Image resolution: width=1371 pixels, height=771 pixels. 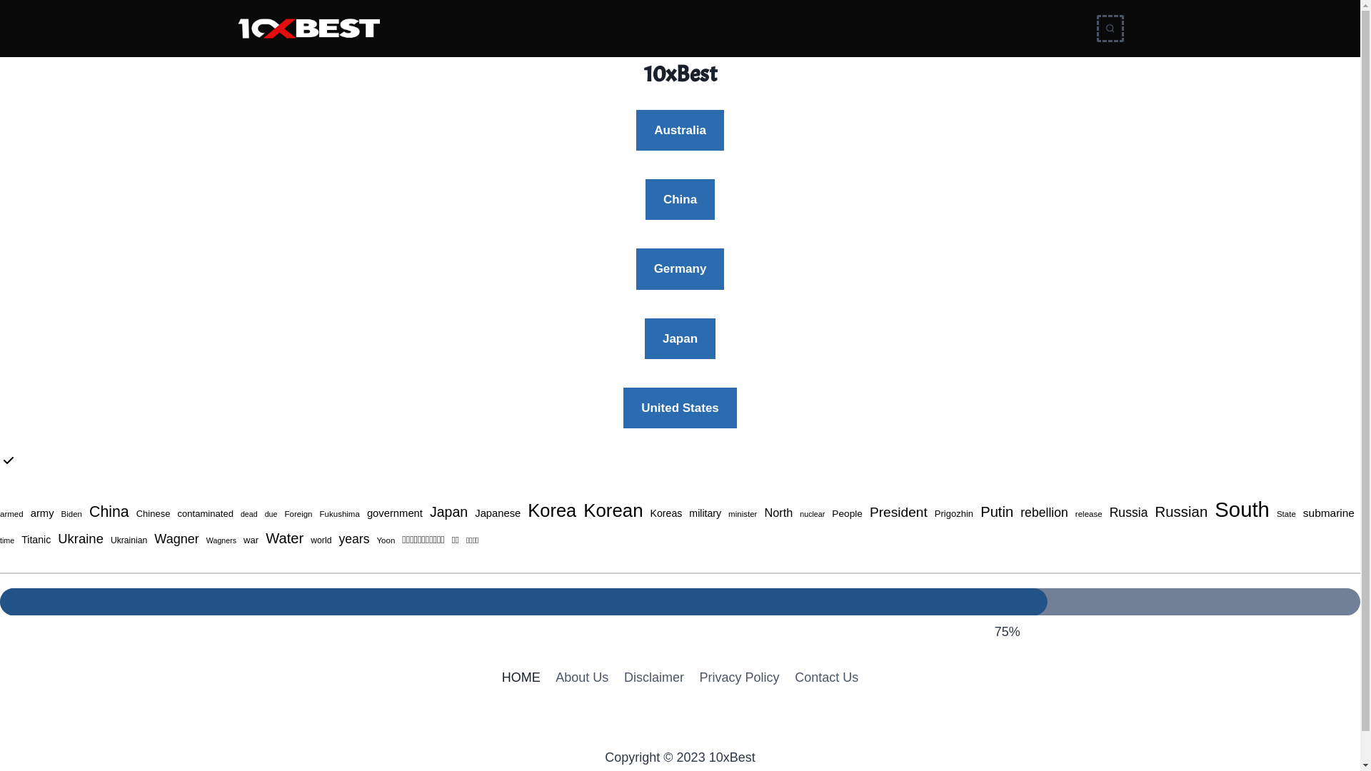 What do you see at coordinates (71, 514) in the screenshot?
I see `Biden` at bounding box center [71, 514].